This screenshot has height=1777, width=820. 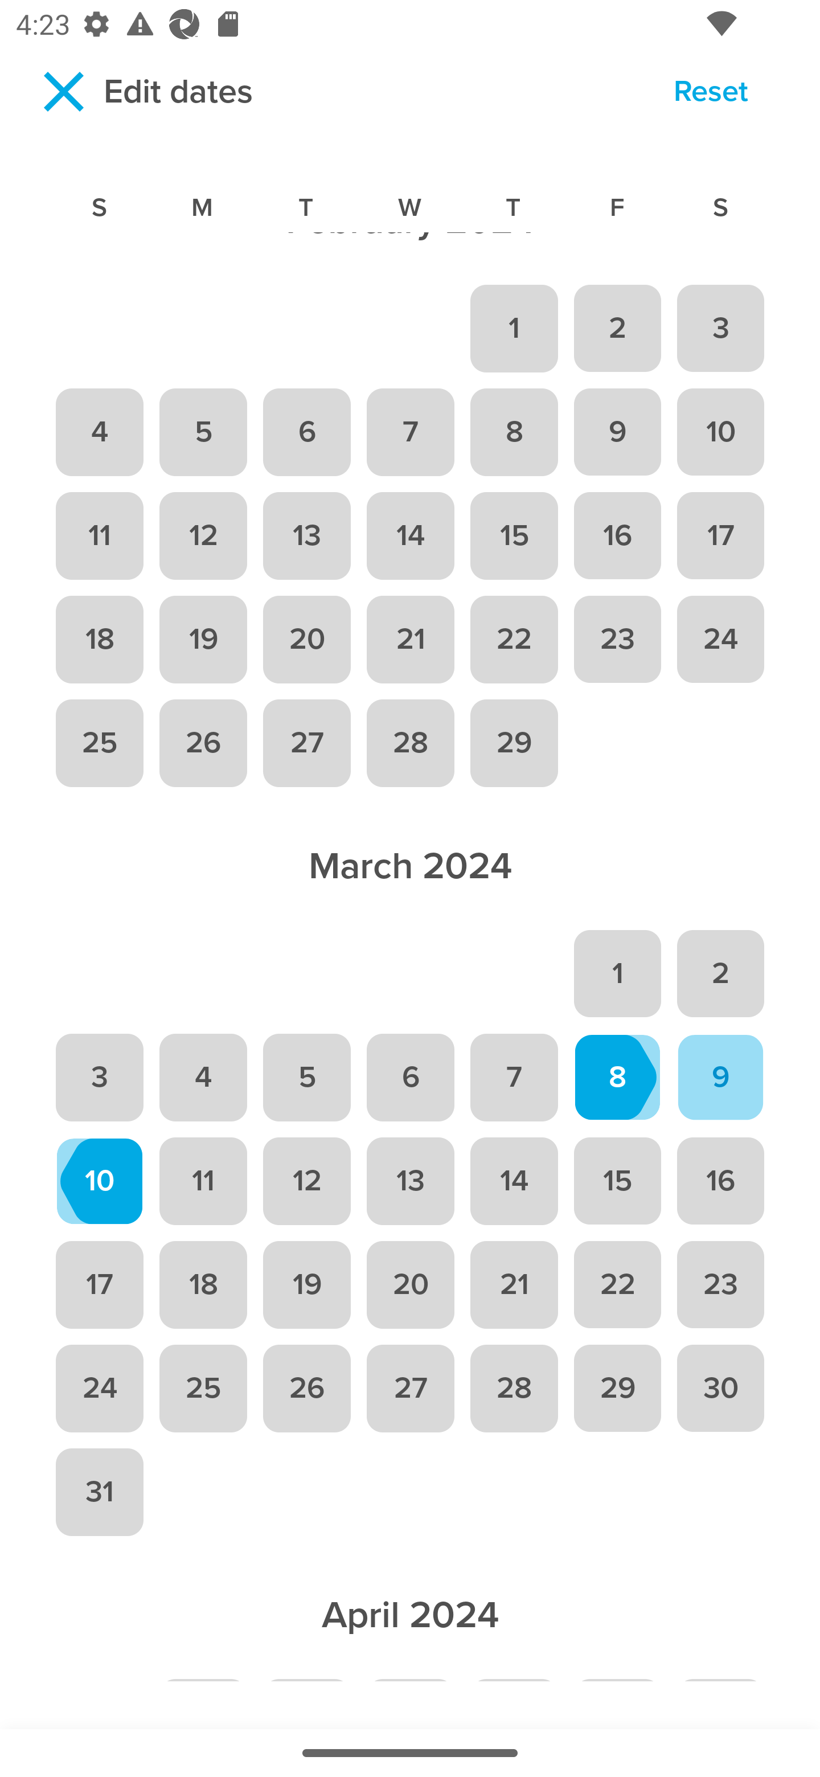 What do you see at coordinates (307, 1387) in the screenshot?
I see `26` at bounding box center [307, 1387].